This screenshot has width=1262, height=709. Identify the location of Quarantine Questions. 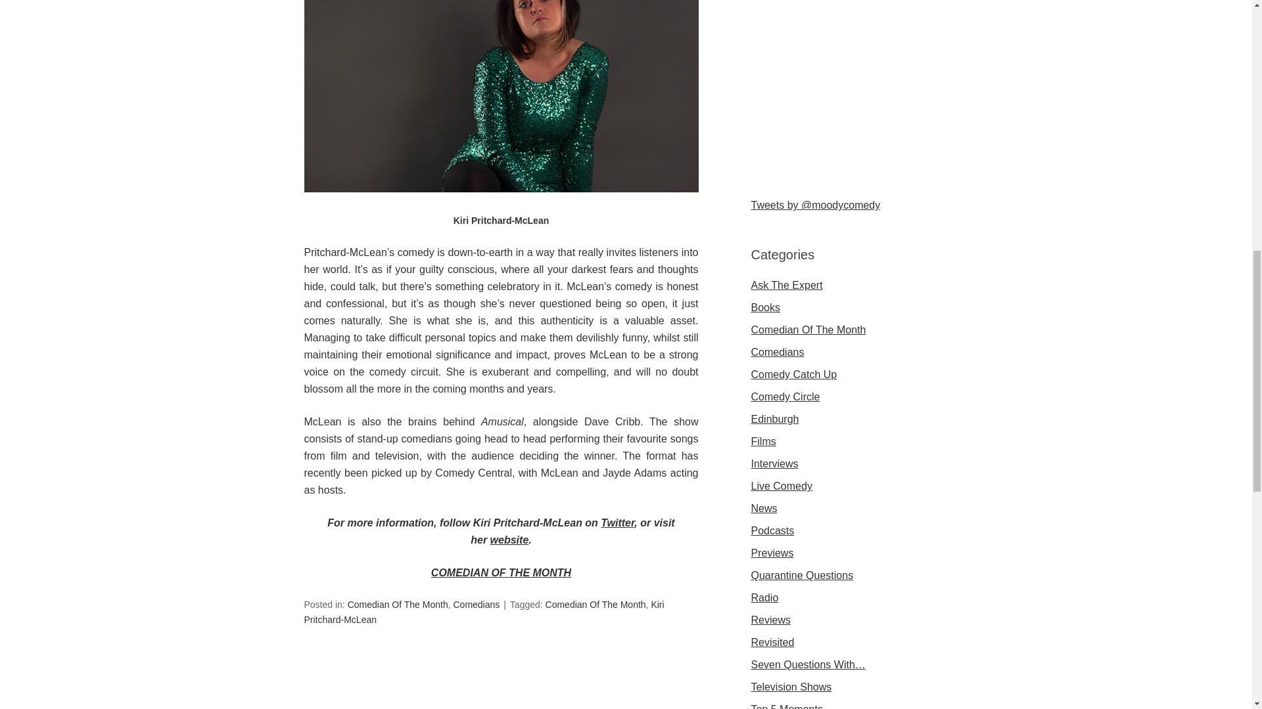
(802, 575).